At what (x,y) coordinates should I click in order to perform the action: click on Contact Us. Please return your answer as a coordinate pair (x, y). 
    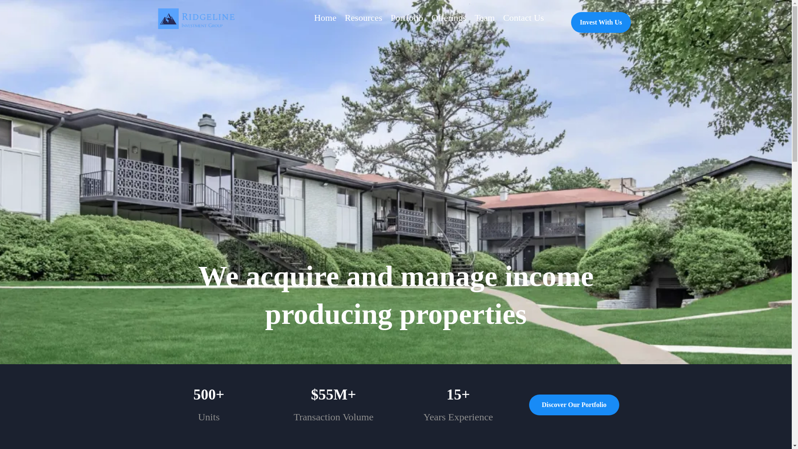
    Looking at the image, I should click on (524, 18).